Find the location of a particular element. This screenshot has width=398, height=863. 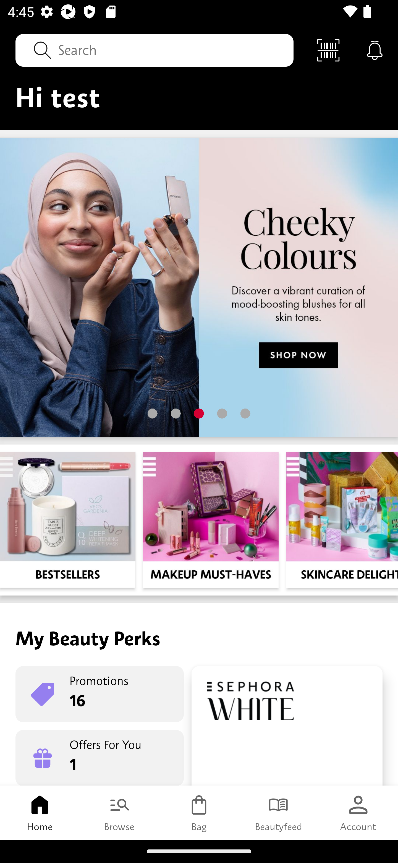

Browse is located at coordinates (119, 812).